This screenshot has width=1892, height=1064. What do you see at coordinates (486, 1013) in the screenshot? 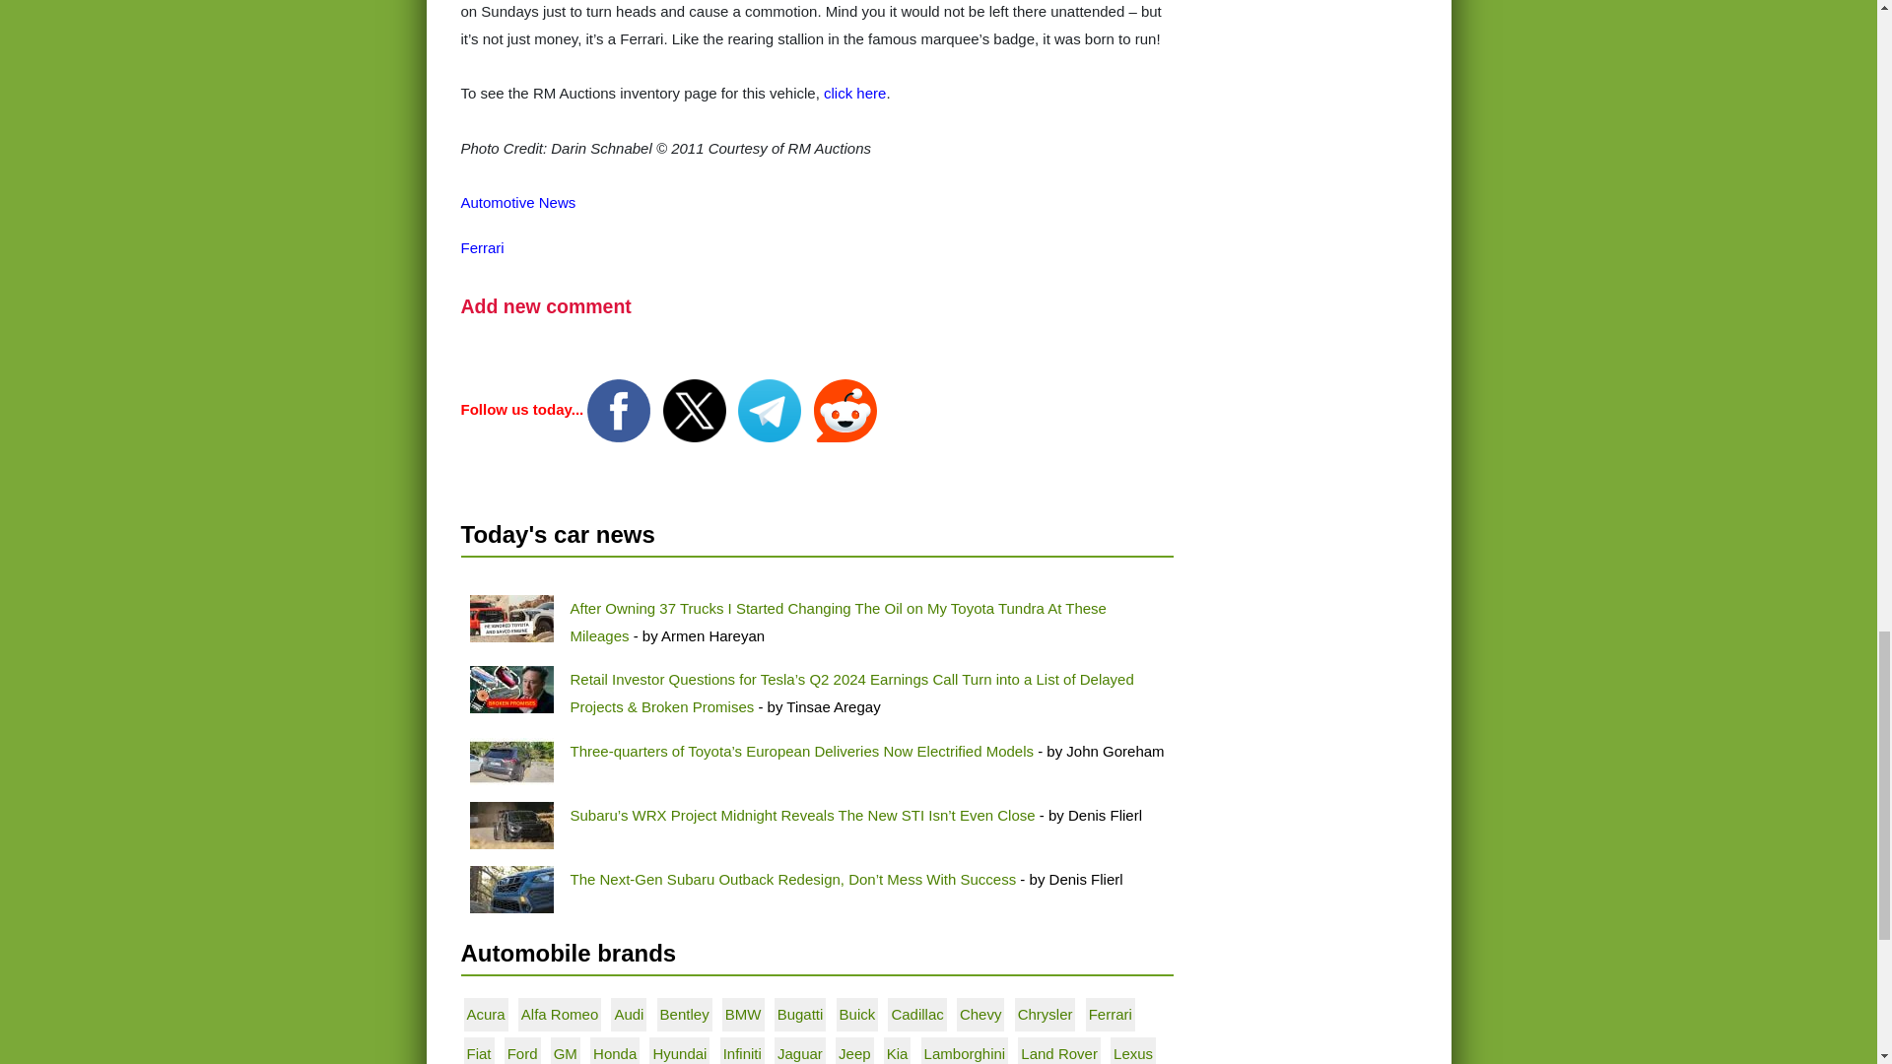
I see `Acura` at bounding box center [486, 1013].